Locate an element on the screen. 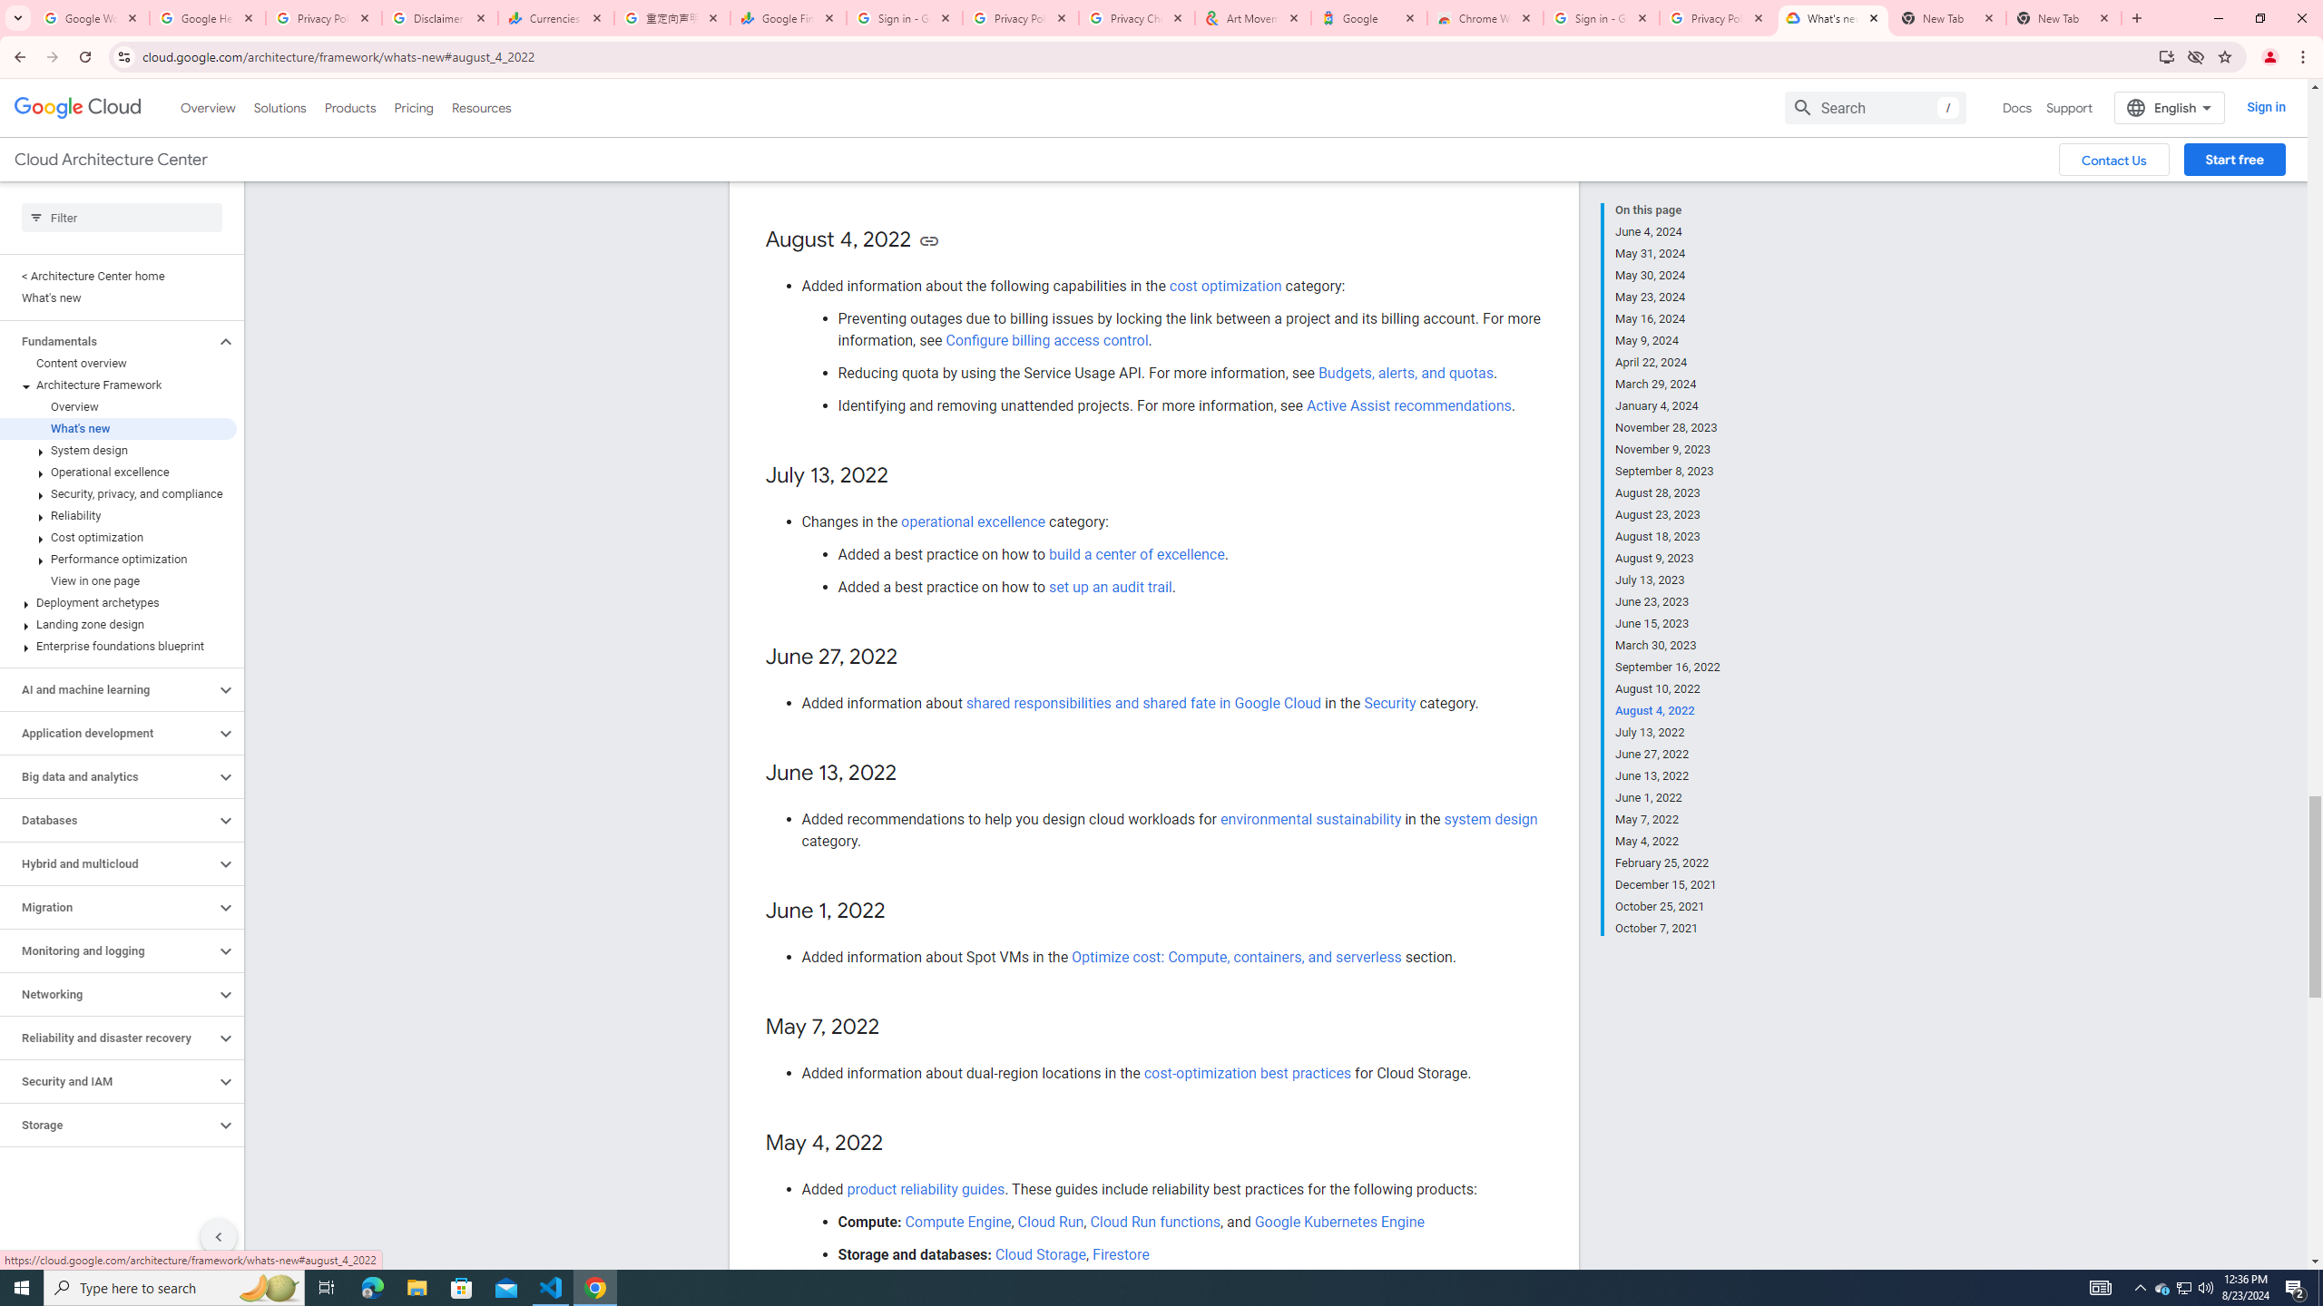  May 9, 2024 is located at coordinates (1668, 341).